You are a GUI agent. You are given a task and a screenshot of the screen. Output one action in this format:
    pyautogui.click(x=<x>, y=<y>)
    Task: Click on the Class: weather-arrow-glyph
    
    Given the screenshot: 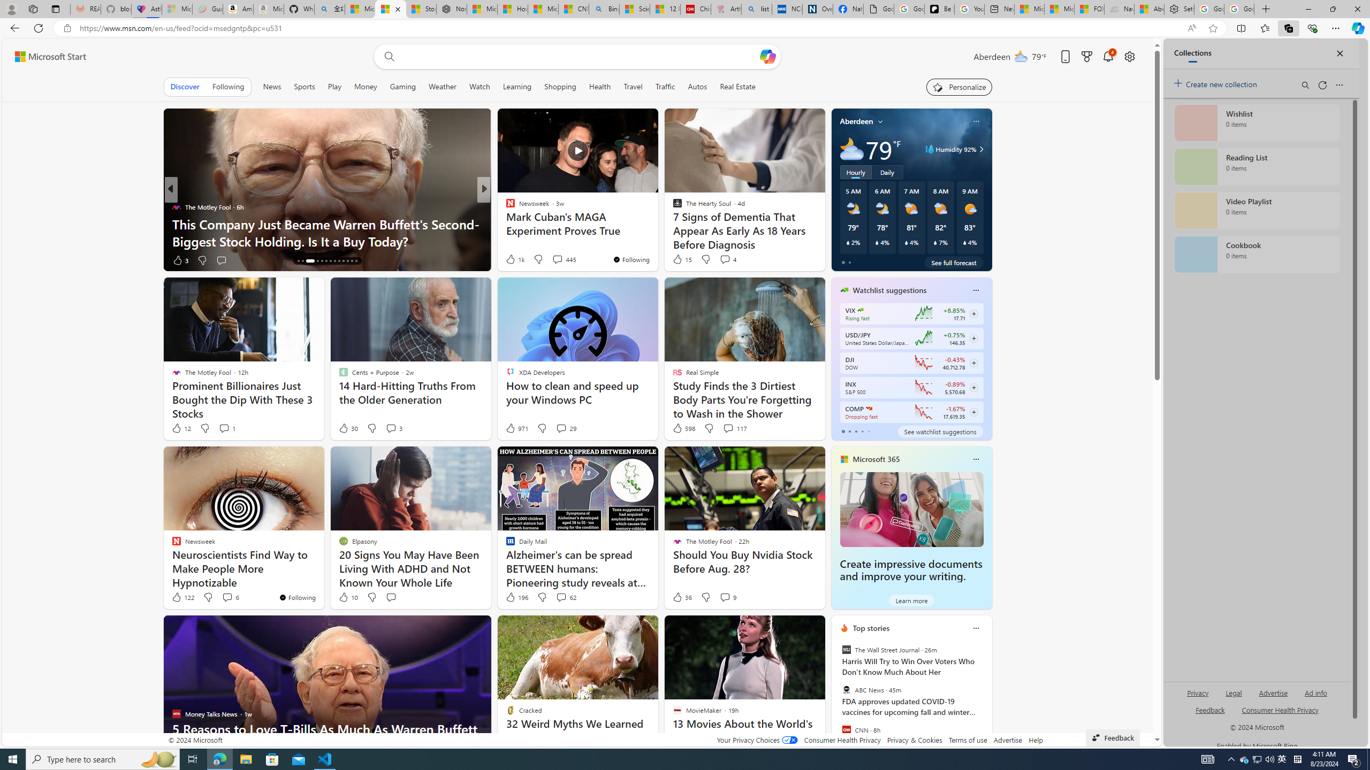 What is the action you would take?
    pyautogui.click(x=981, y=149)
    